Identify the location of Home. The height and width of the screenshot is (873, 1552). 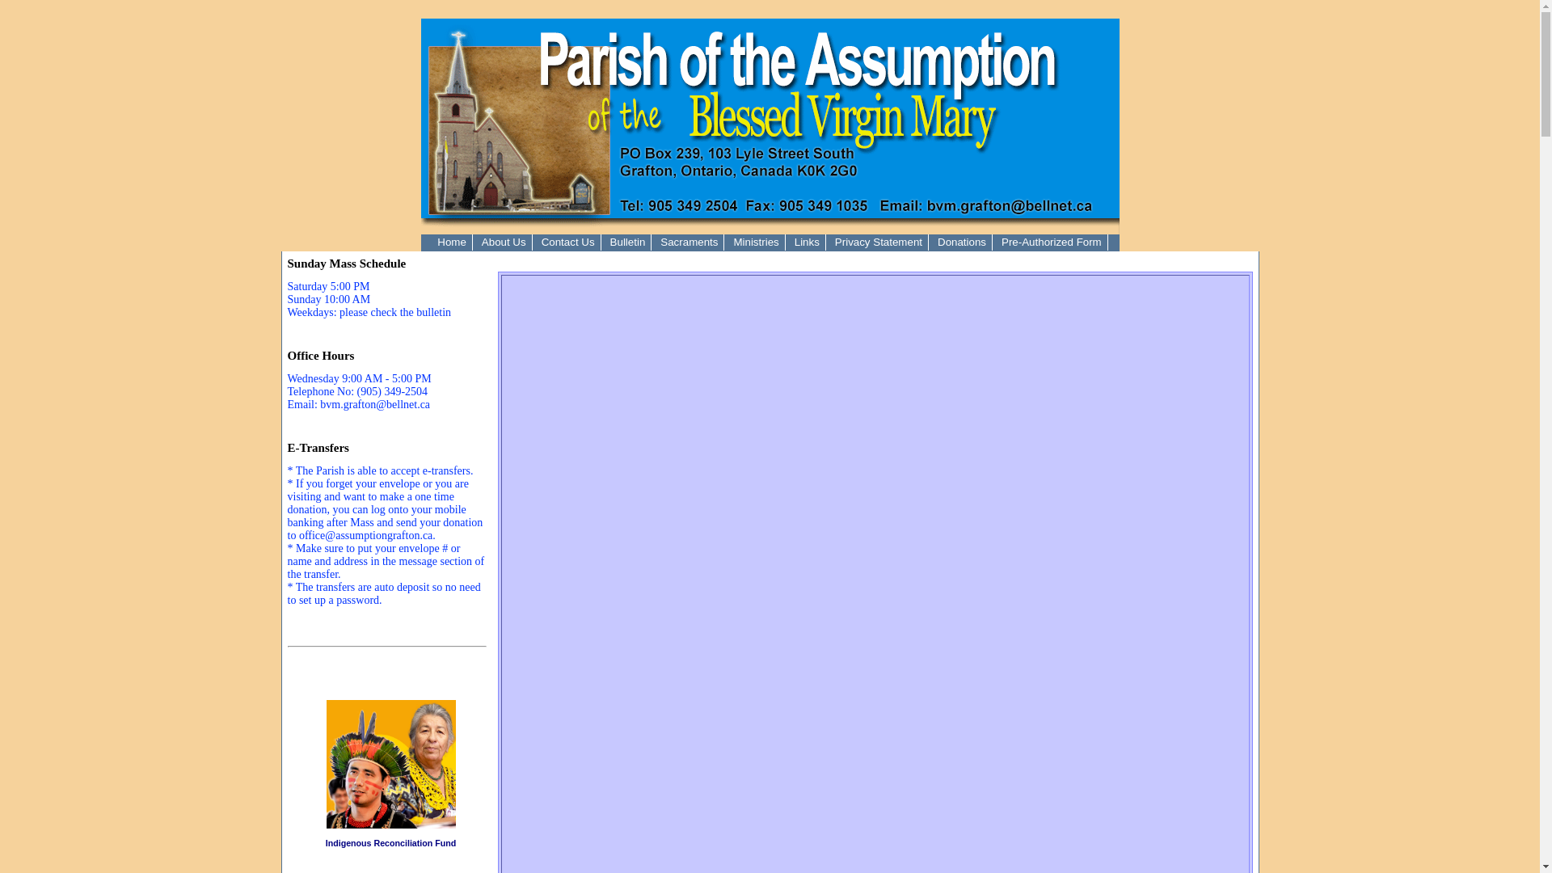
(453, 242).